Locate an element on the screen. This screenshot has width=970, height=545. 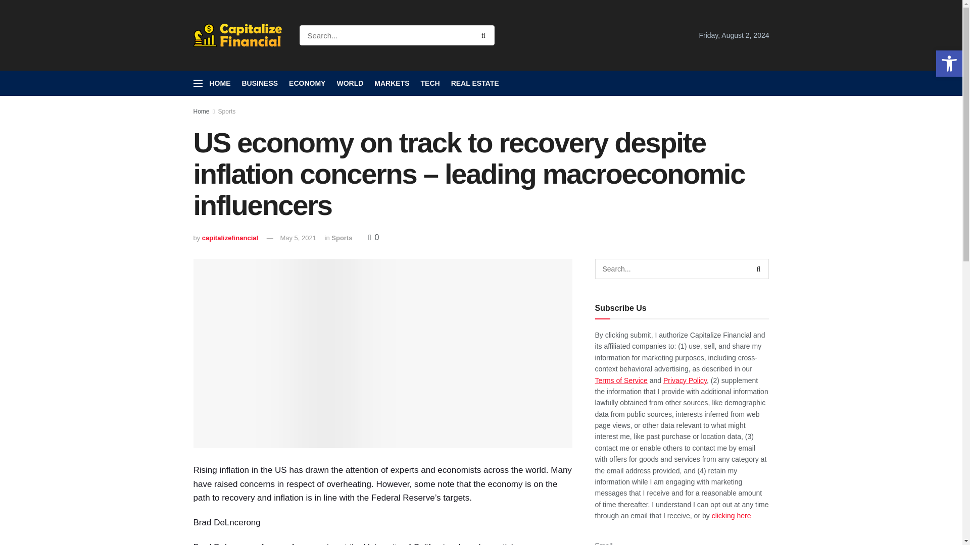
MARKETS is located at coordinates (392, 83).